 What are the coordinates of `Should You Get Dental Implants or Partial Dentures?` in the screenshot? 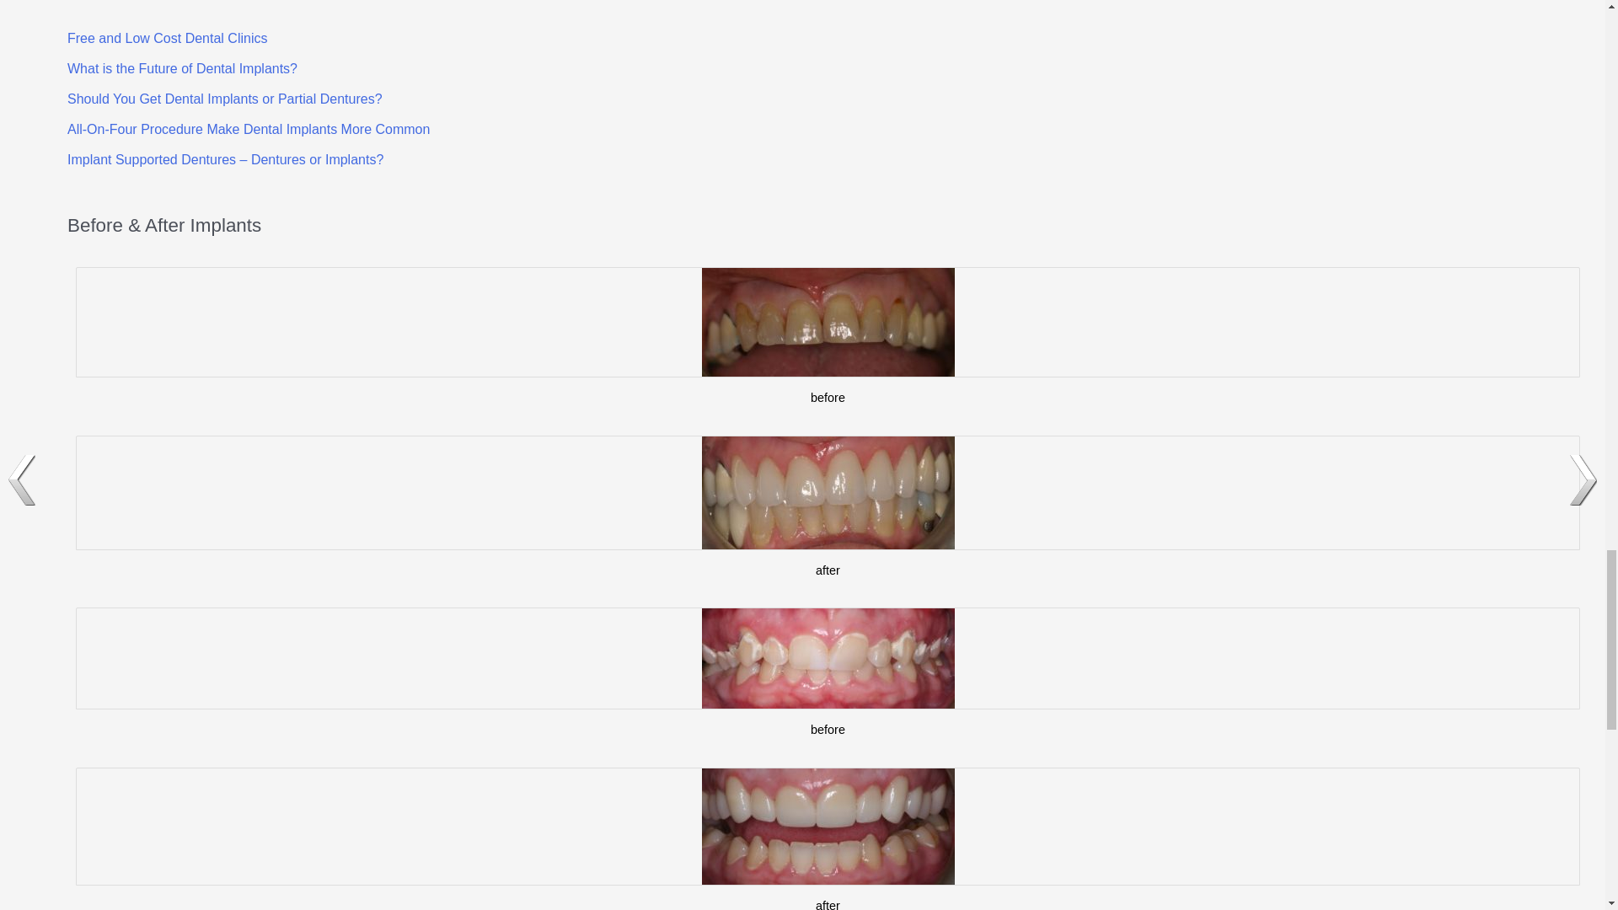 It's located at (224, 99).